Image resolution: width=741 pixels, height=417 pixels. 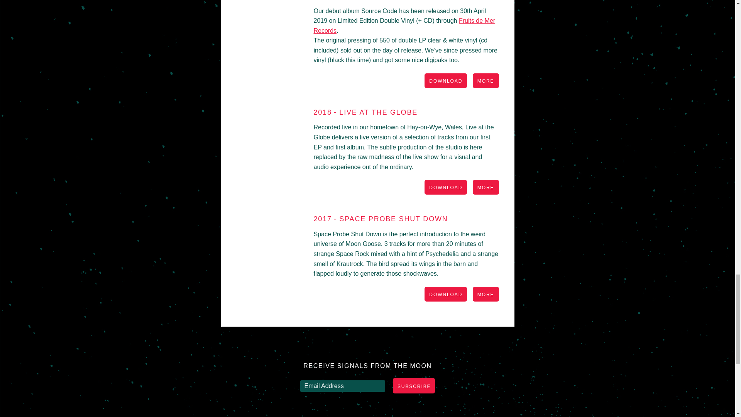 I want to click on Email Address, so click(x=343, y=386).